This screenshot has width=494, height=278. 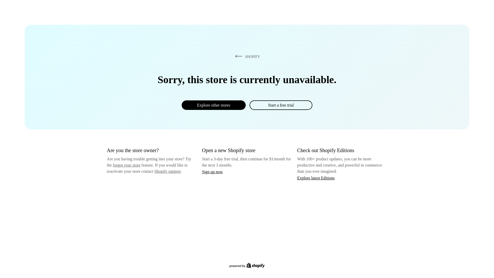 What do you see at coordinates (212, 172) in the screenshot?
I see `Sign up now` at bounding box center [212, 172].